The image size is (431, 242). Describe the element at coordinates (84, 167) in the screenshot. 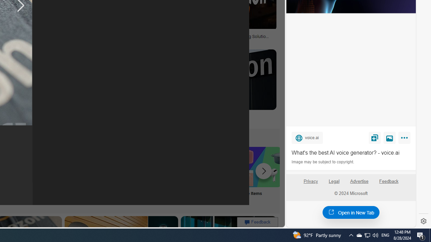

I see `Amazon Online Shopping Homepage` at that location.